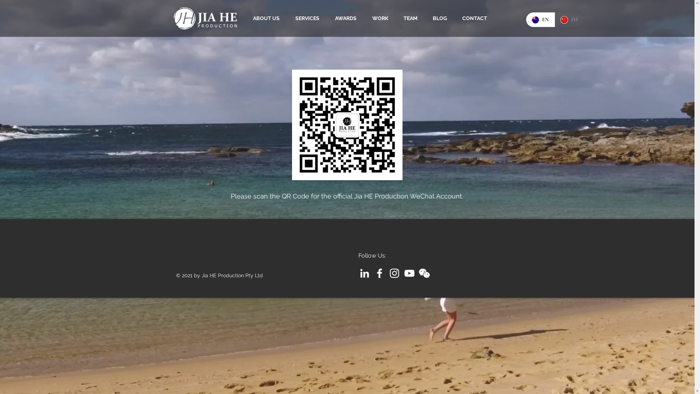 This screenshot has height=394, width=700. Describe the element at coordinates (540, 20) in the screenshot. I see `EN` at that location.